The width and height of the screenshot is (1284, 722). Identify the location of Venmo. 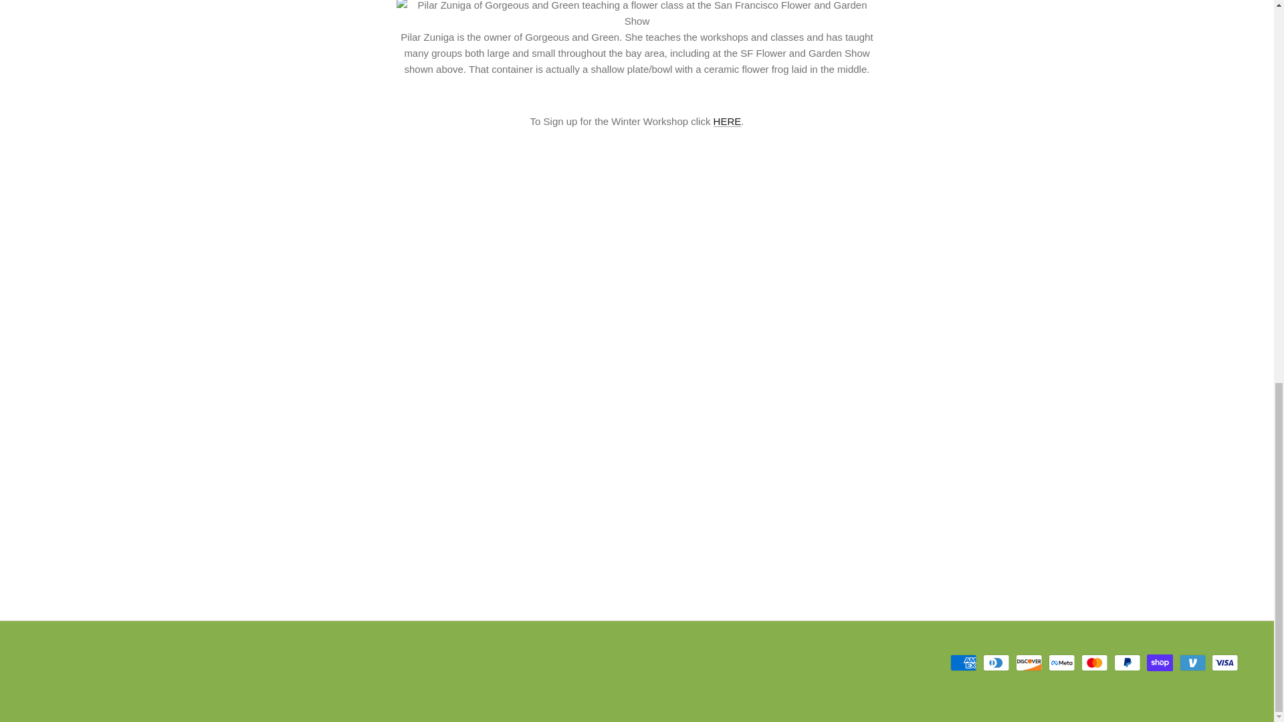
(1192, 663).